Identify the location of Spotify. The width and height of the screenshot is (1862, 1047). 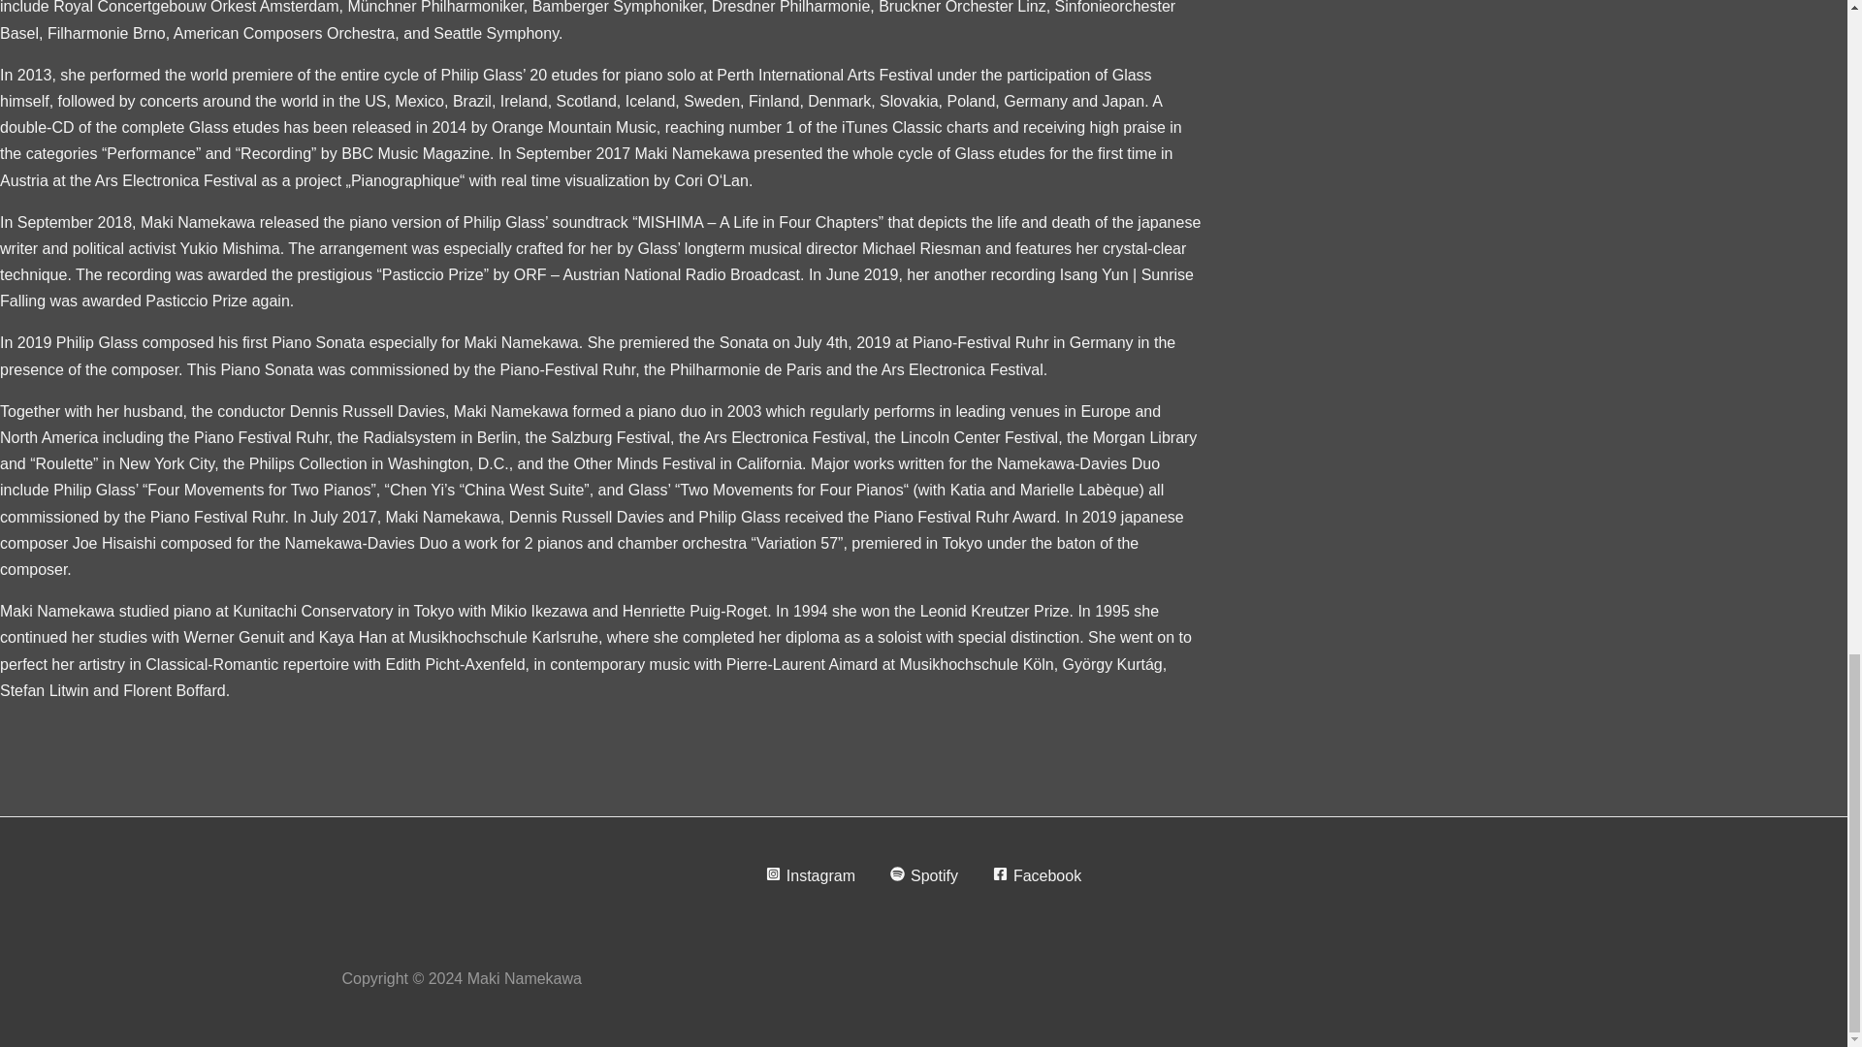
(924, 875).